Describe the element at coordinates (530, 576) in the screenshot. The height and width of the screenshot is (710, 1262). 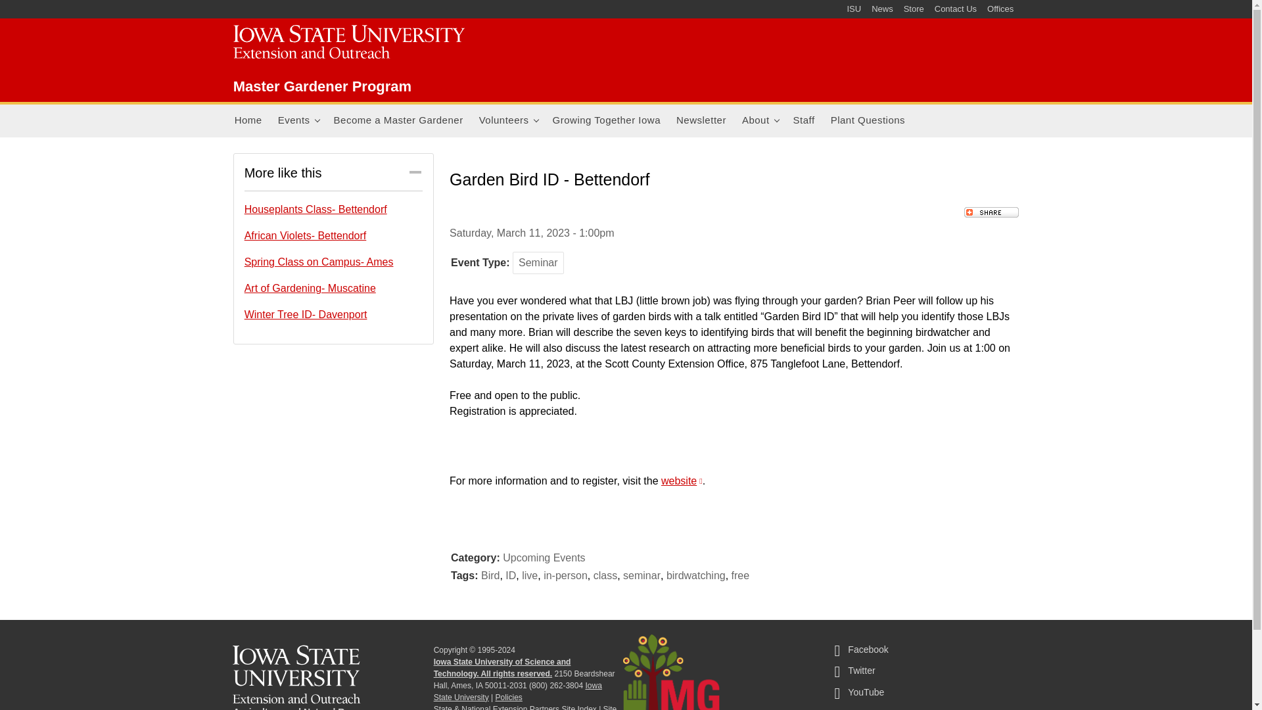
I see `live` at that location.